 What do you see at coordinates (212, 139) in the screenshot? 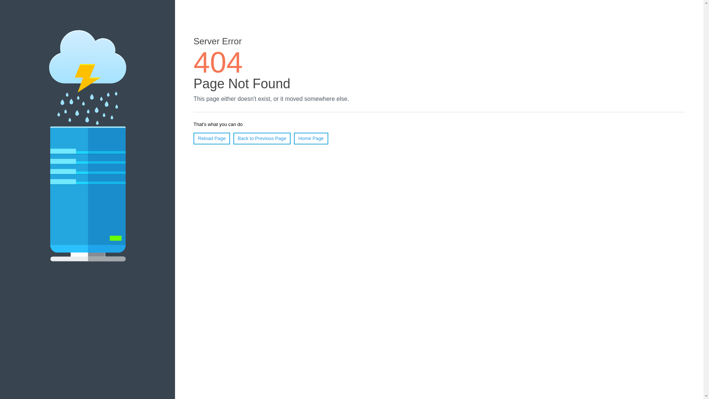
I see `Reload Page` at bounding box center [212, 139].